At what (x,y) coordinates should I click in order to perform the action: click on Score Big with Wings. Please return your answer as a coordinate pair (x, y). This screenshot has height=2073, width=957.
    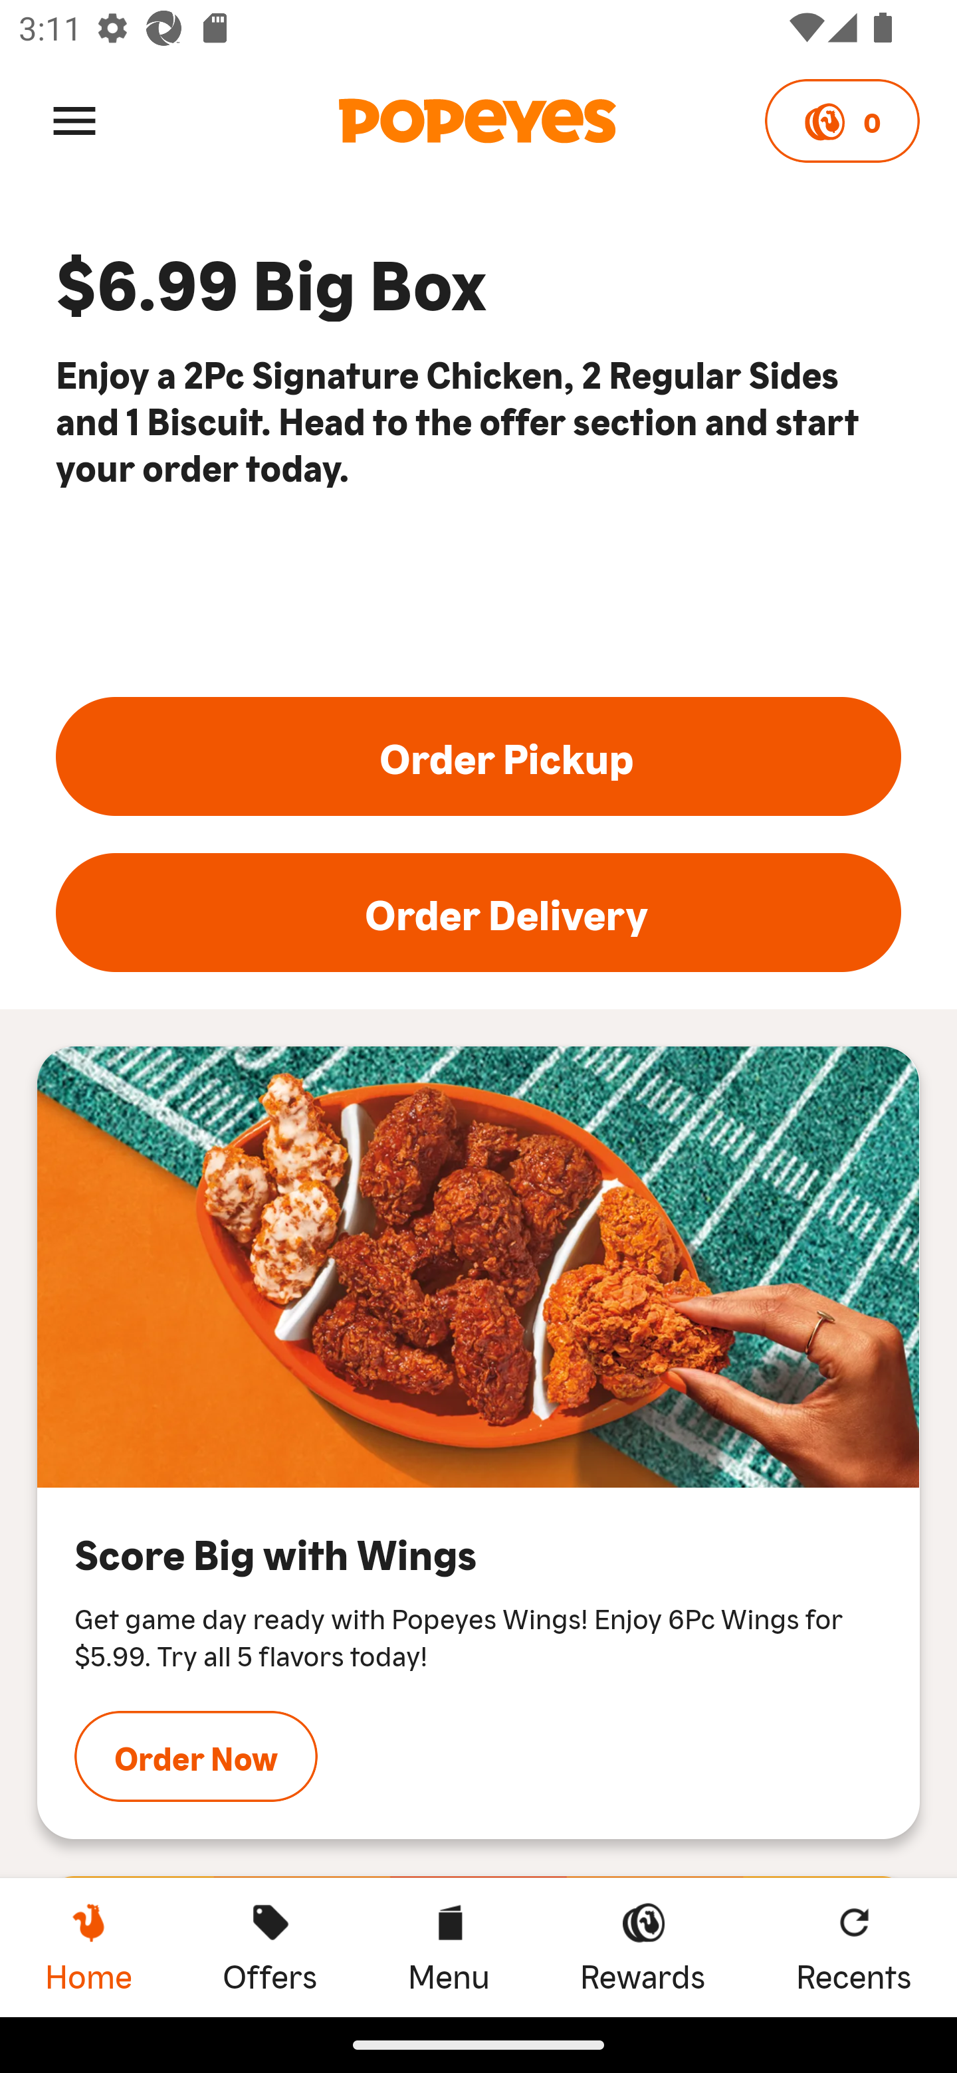
    Looking at the image, I should click on (478, 1268).